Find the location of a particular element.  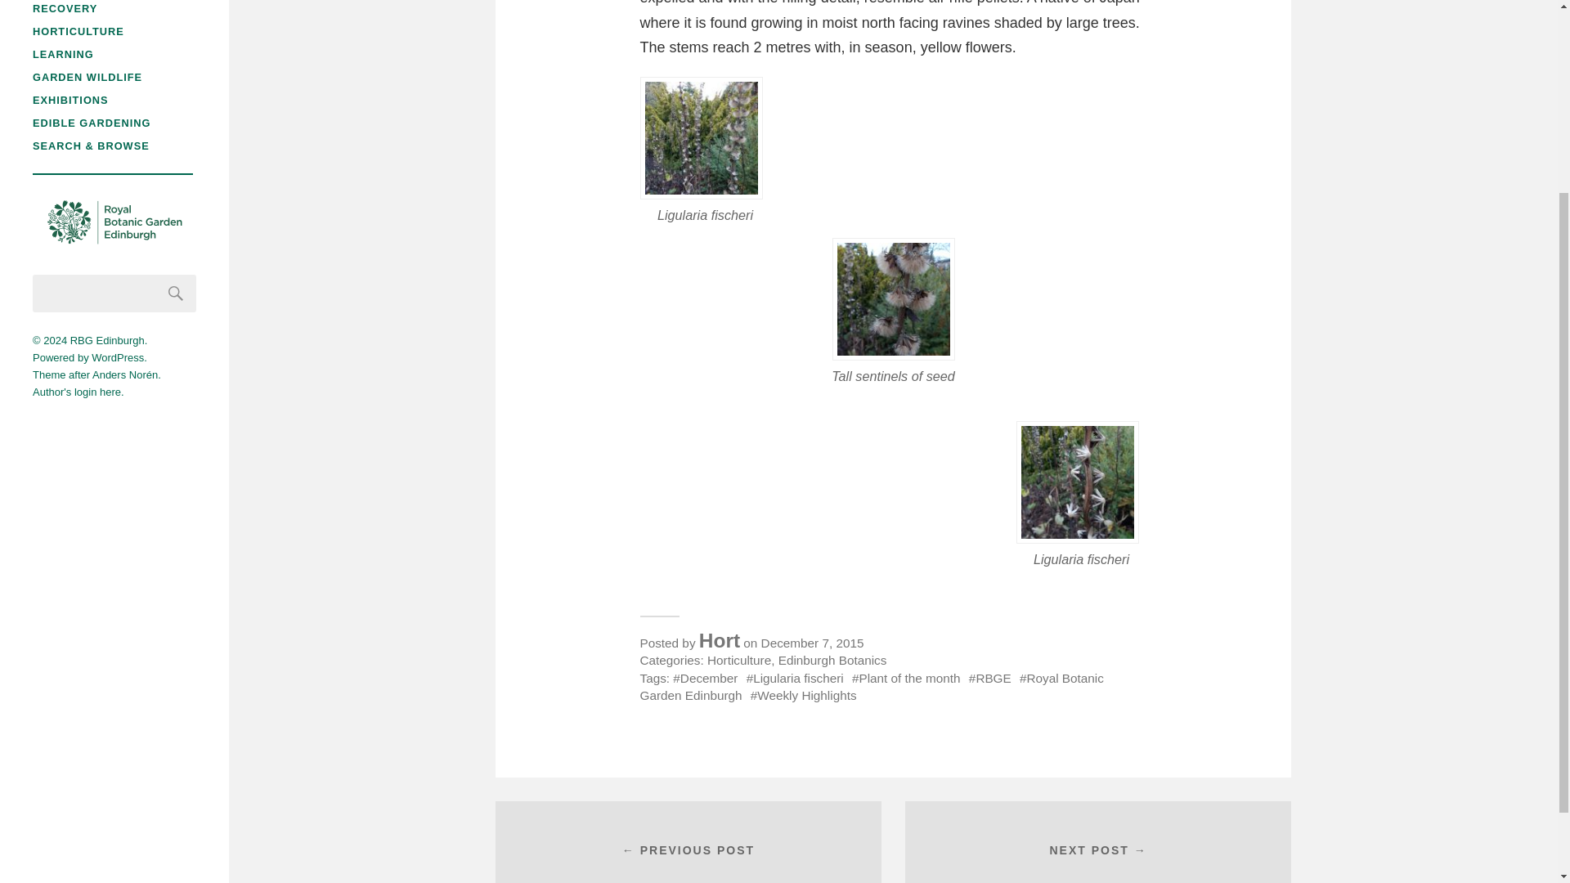

LEARNING is located at coordinates (64, 54).